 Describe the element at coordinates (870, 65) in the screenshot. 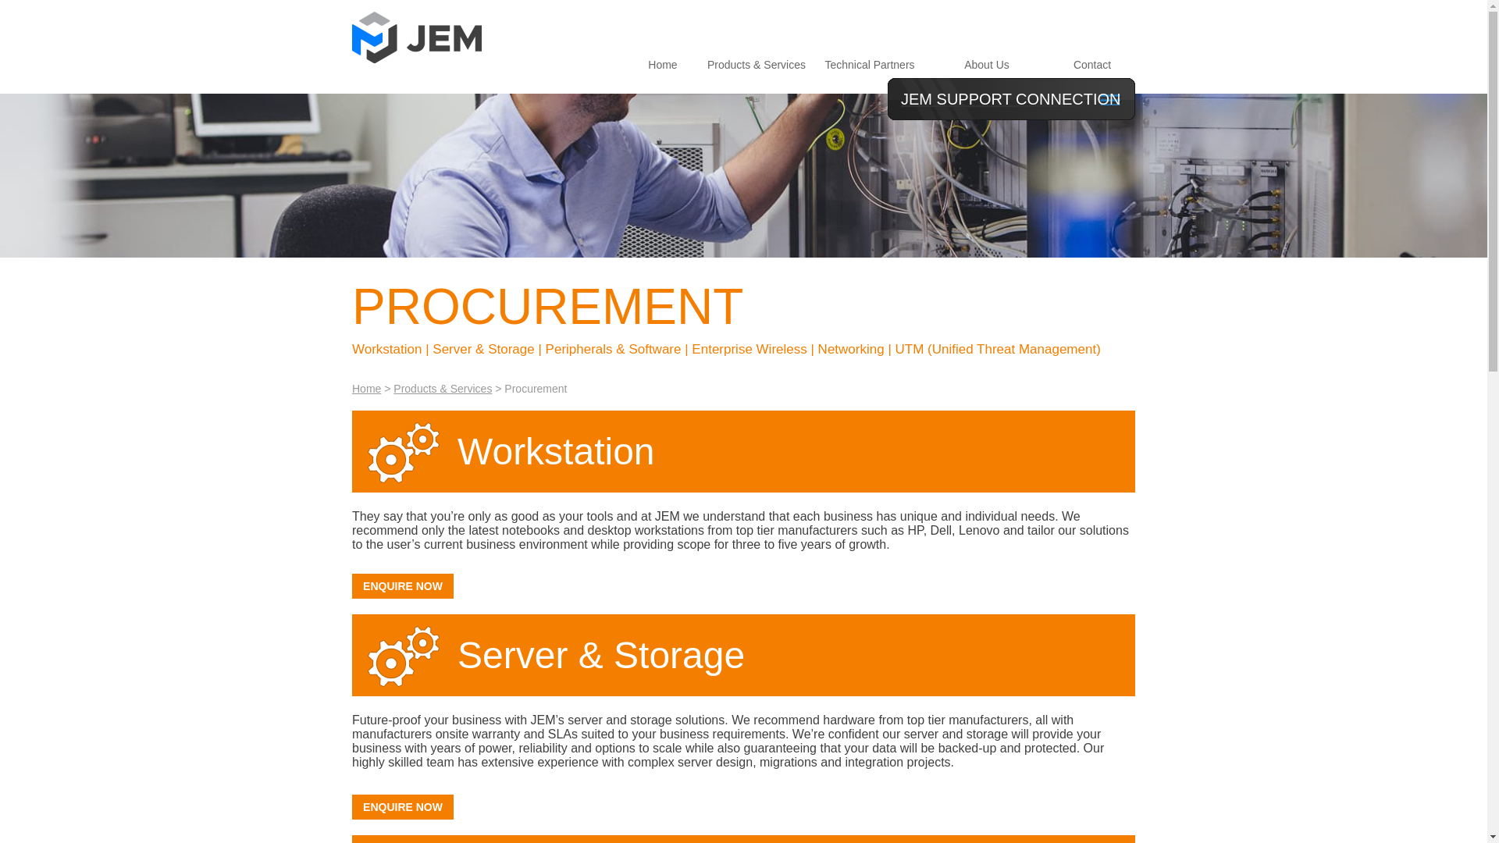

I see `Technical Partners` at that location.